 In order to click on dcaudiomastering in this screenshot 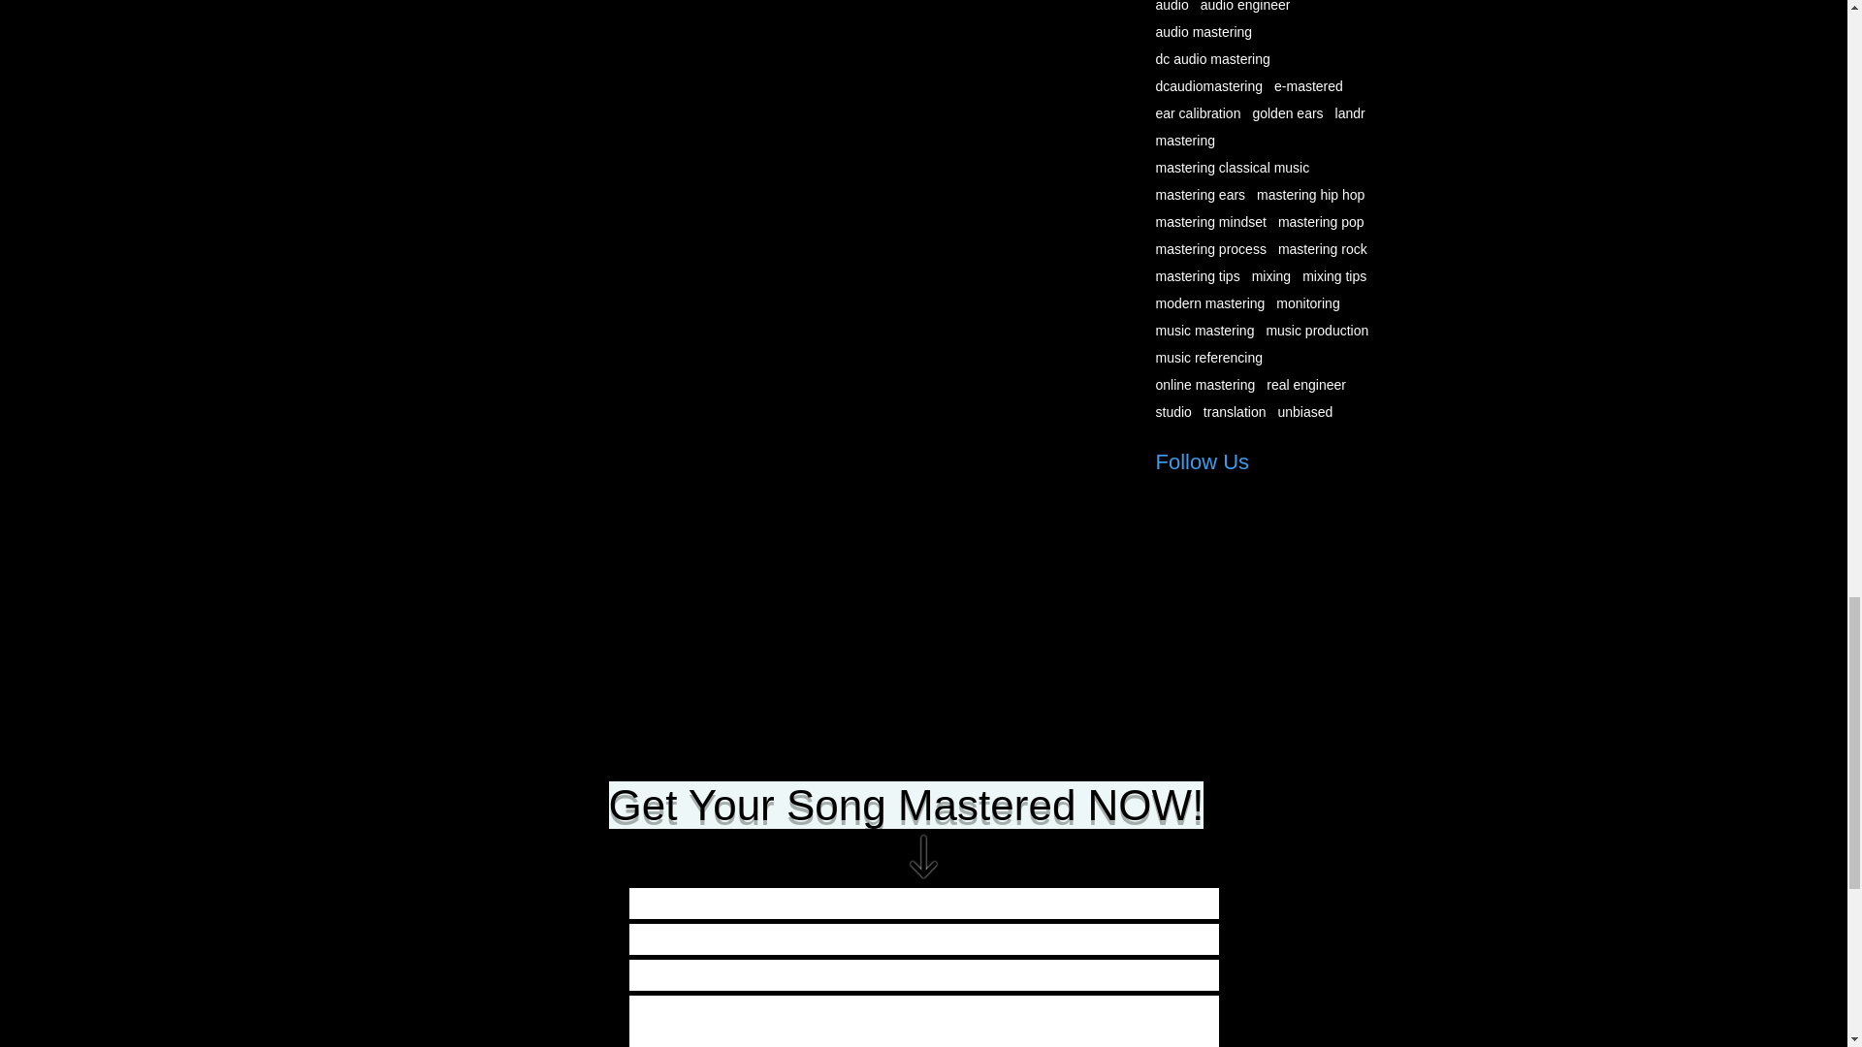, I will do `click(1210, 86)`.